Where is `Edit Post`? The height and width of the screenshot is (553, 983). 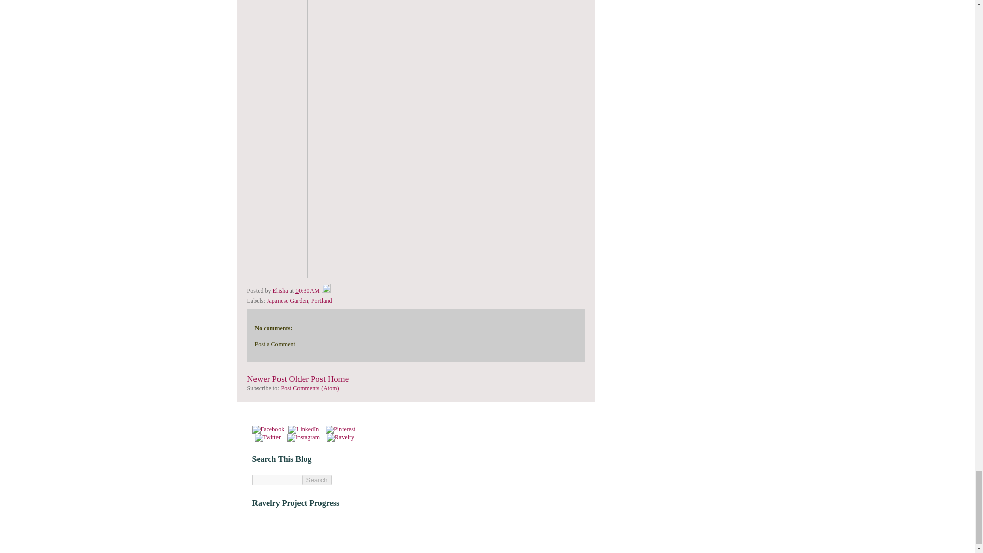 Edit Post is located at coordinates (326, 290).